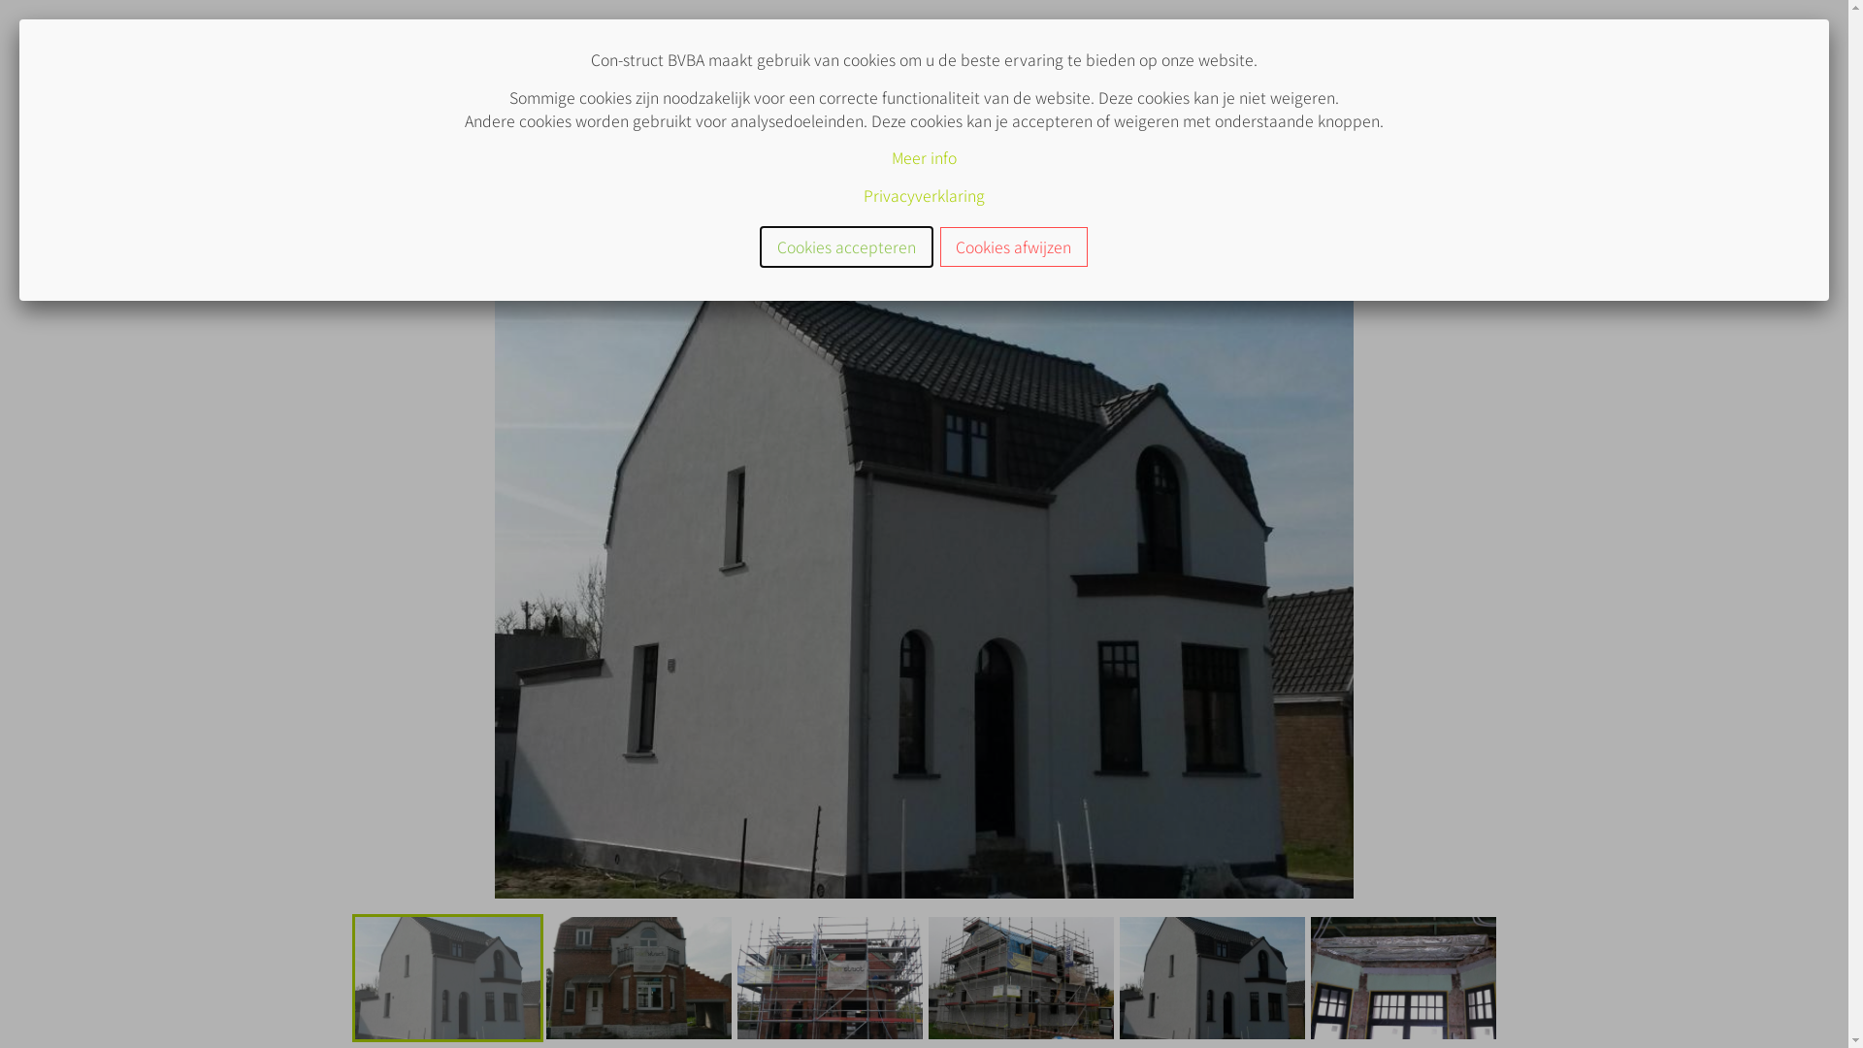 The width and height of the screenshot is (1863, 1048). I want to click on Cookies afwijzen, so click(1013, 247).